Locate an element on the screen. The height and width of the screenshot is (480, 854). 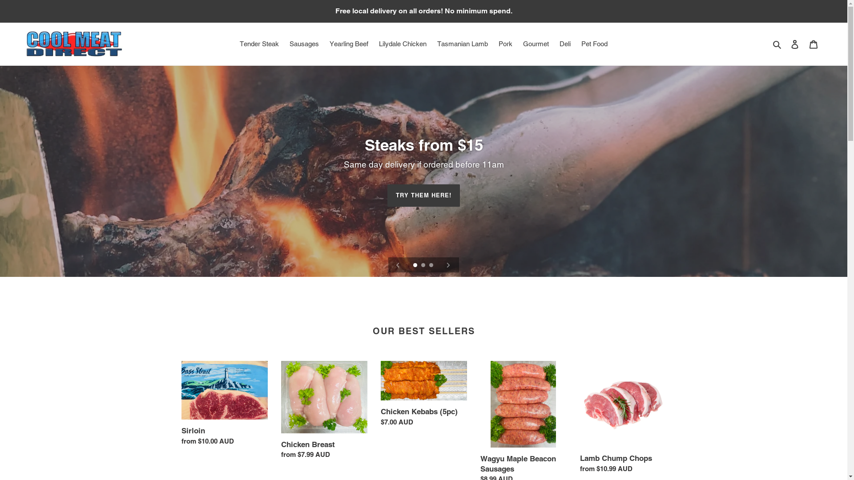
Gourmet is located at coordinates (536, 44).